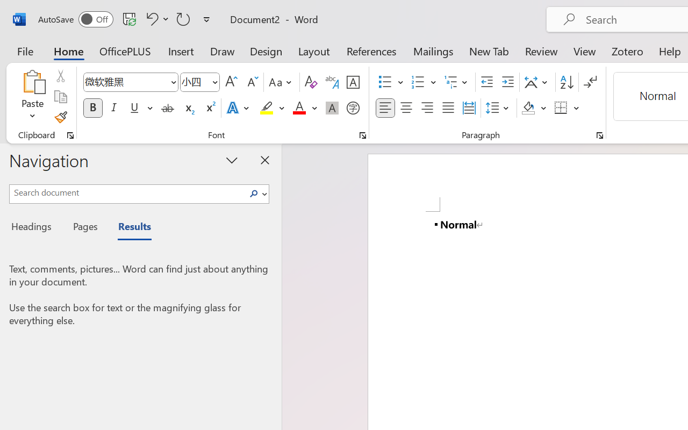  Describe the element at coordinates (60, 117) in the screenshot. I see `Format Painter` at that location.